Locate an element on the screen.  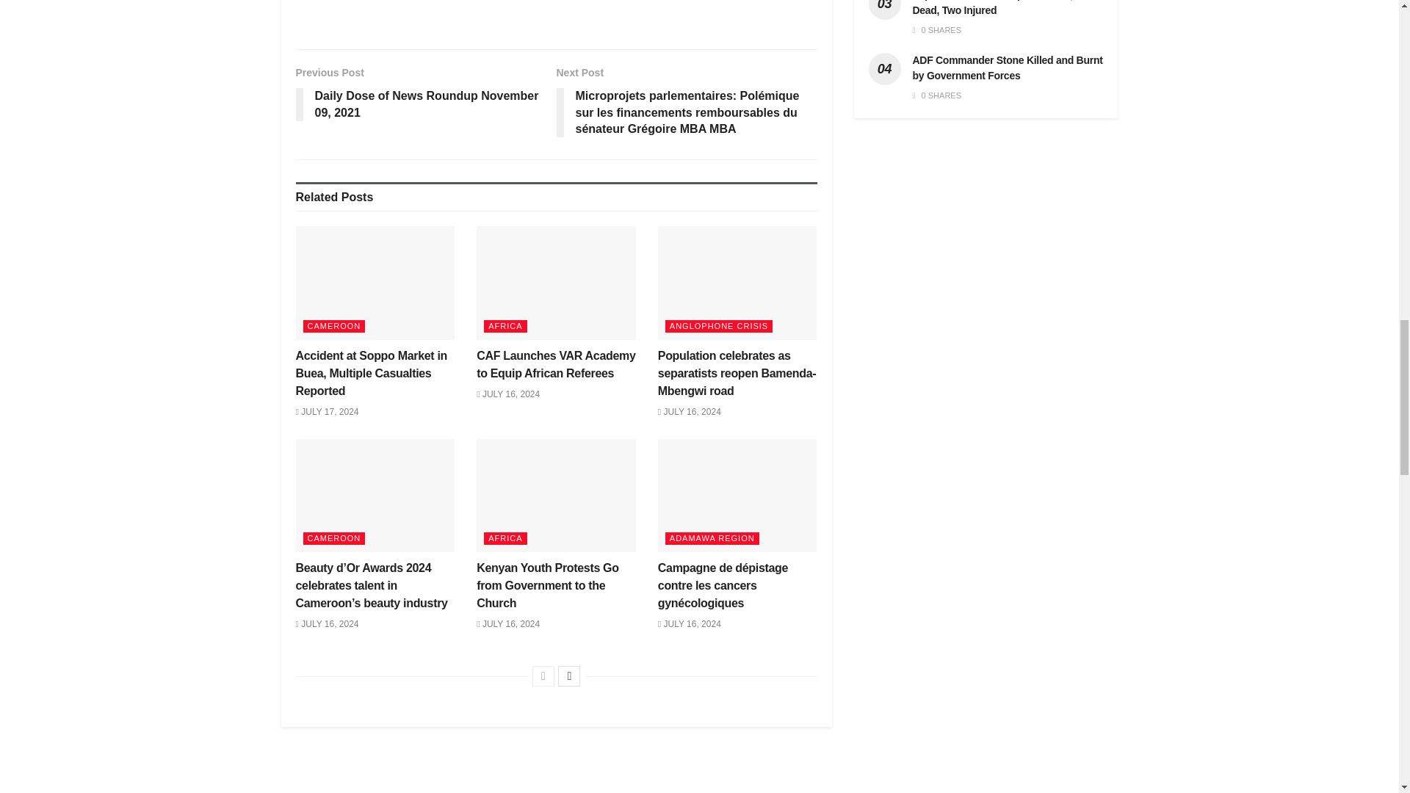
Next is located at coordinates (568, 676).